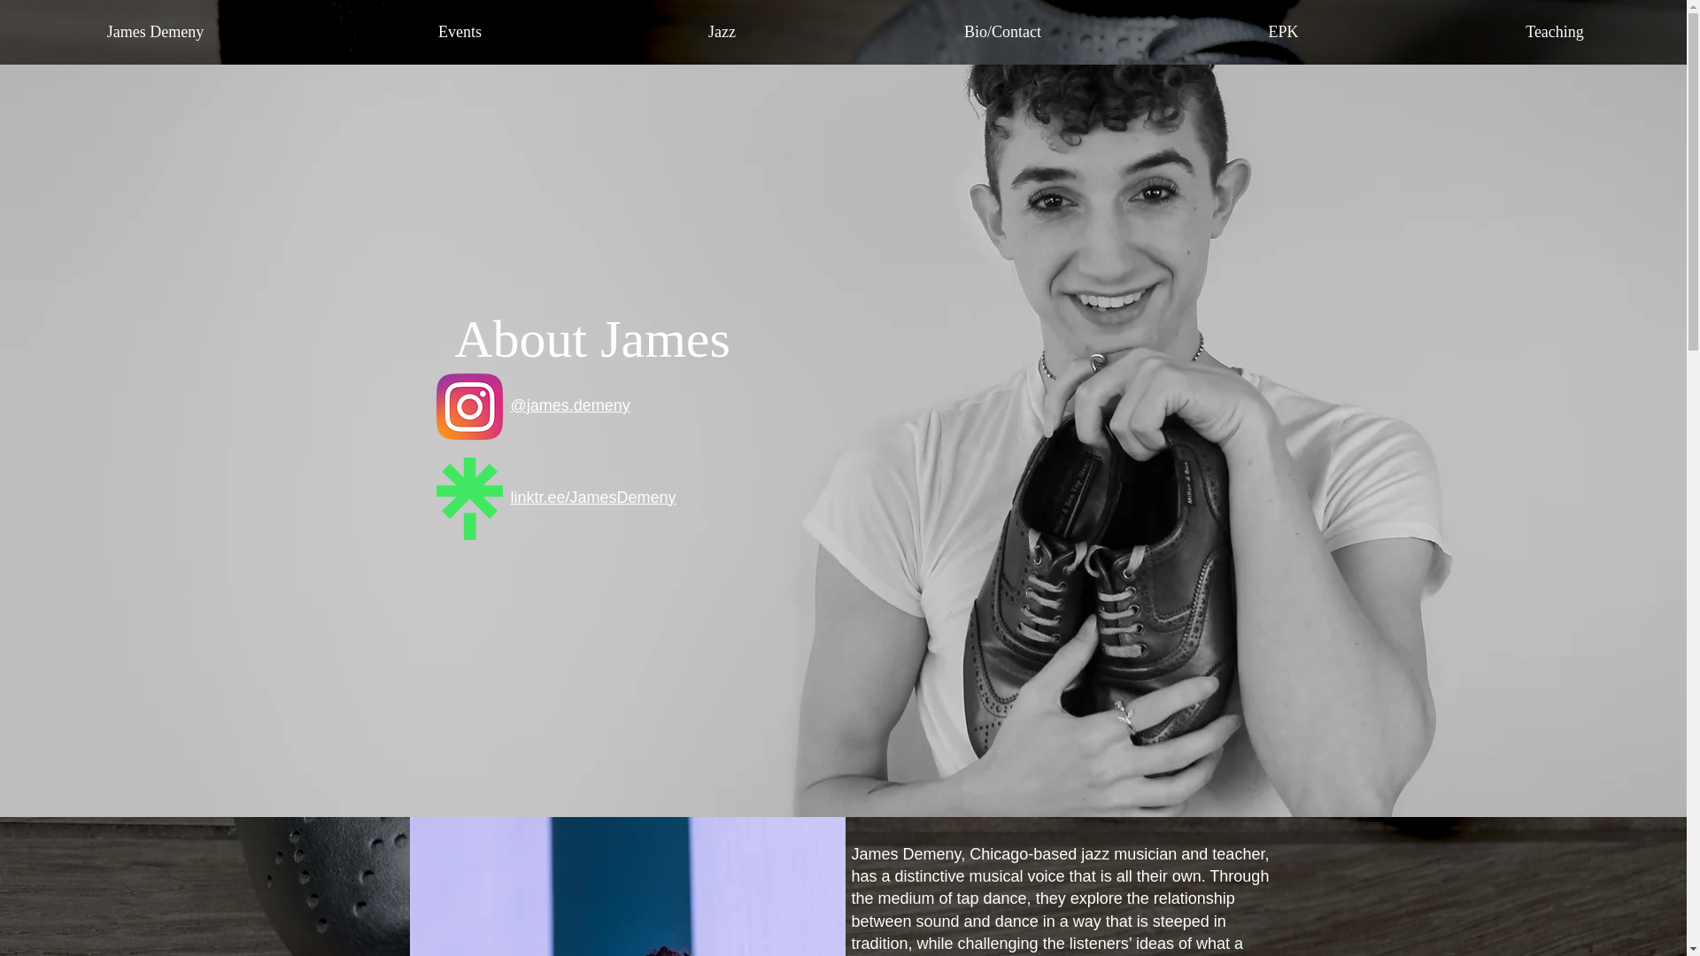  Describe the element at coordinates (460, 32) in the screenshot. I see `Events` at that location.